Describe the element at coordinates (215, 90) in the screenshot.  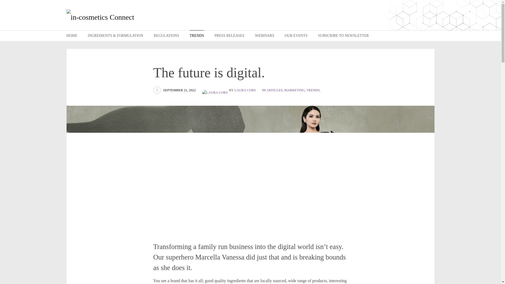
I see `Posts by Laura Cors` at that location.